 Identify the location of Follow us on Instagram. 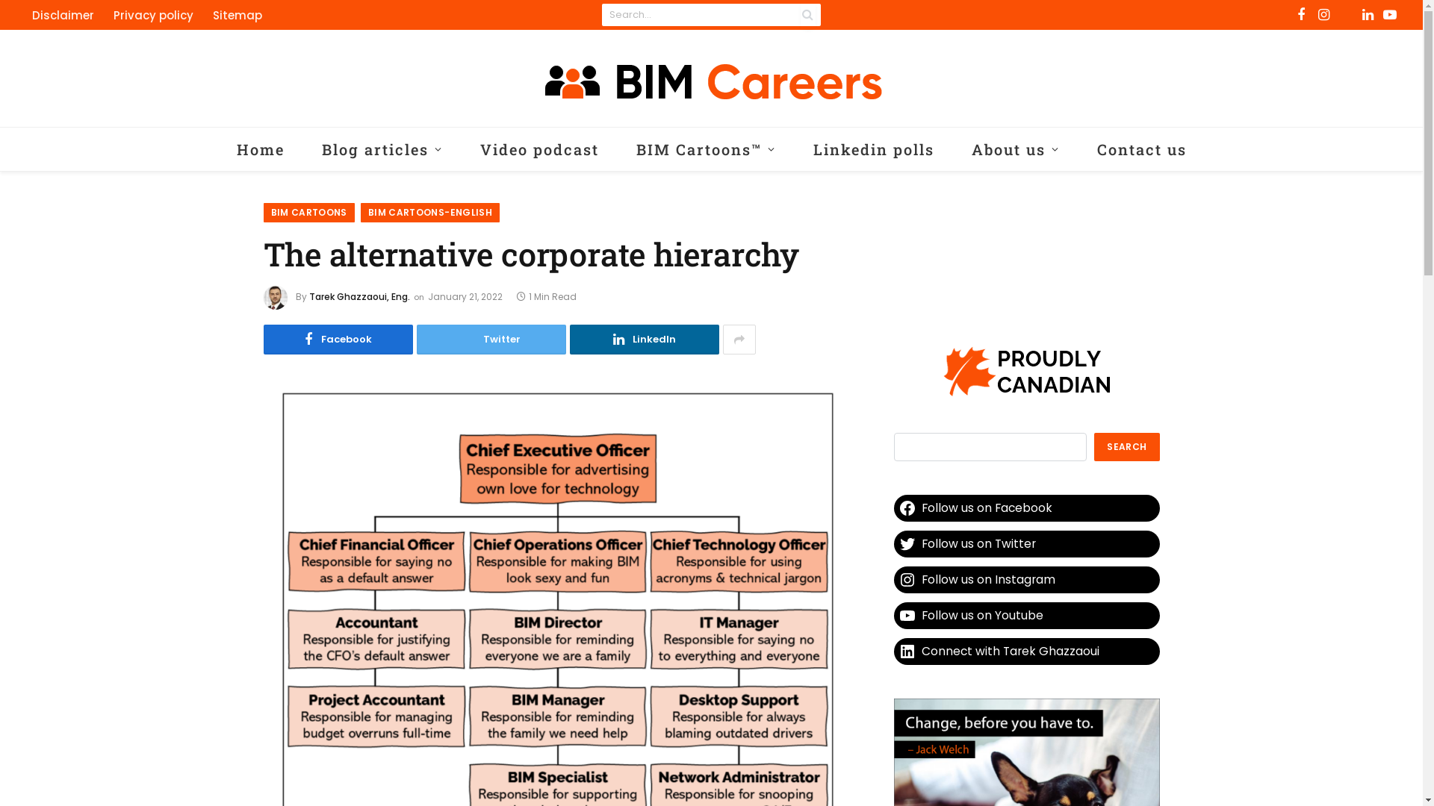
(1026, 579).